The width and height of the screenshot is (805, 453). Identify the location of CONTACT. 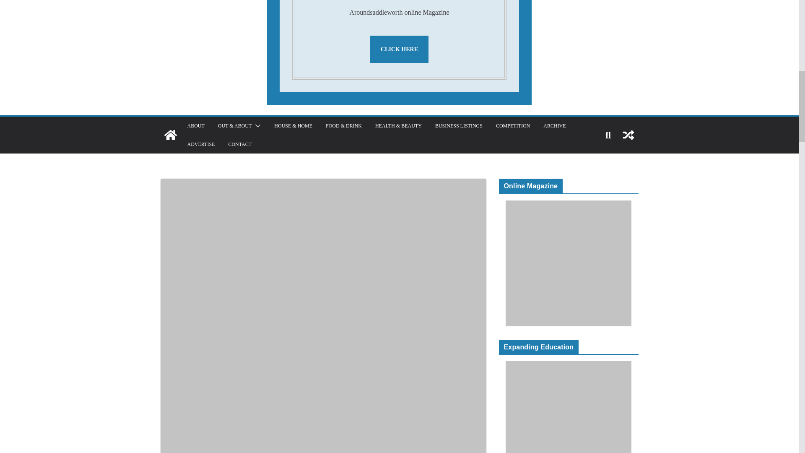
(239, 144).